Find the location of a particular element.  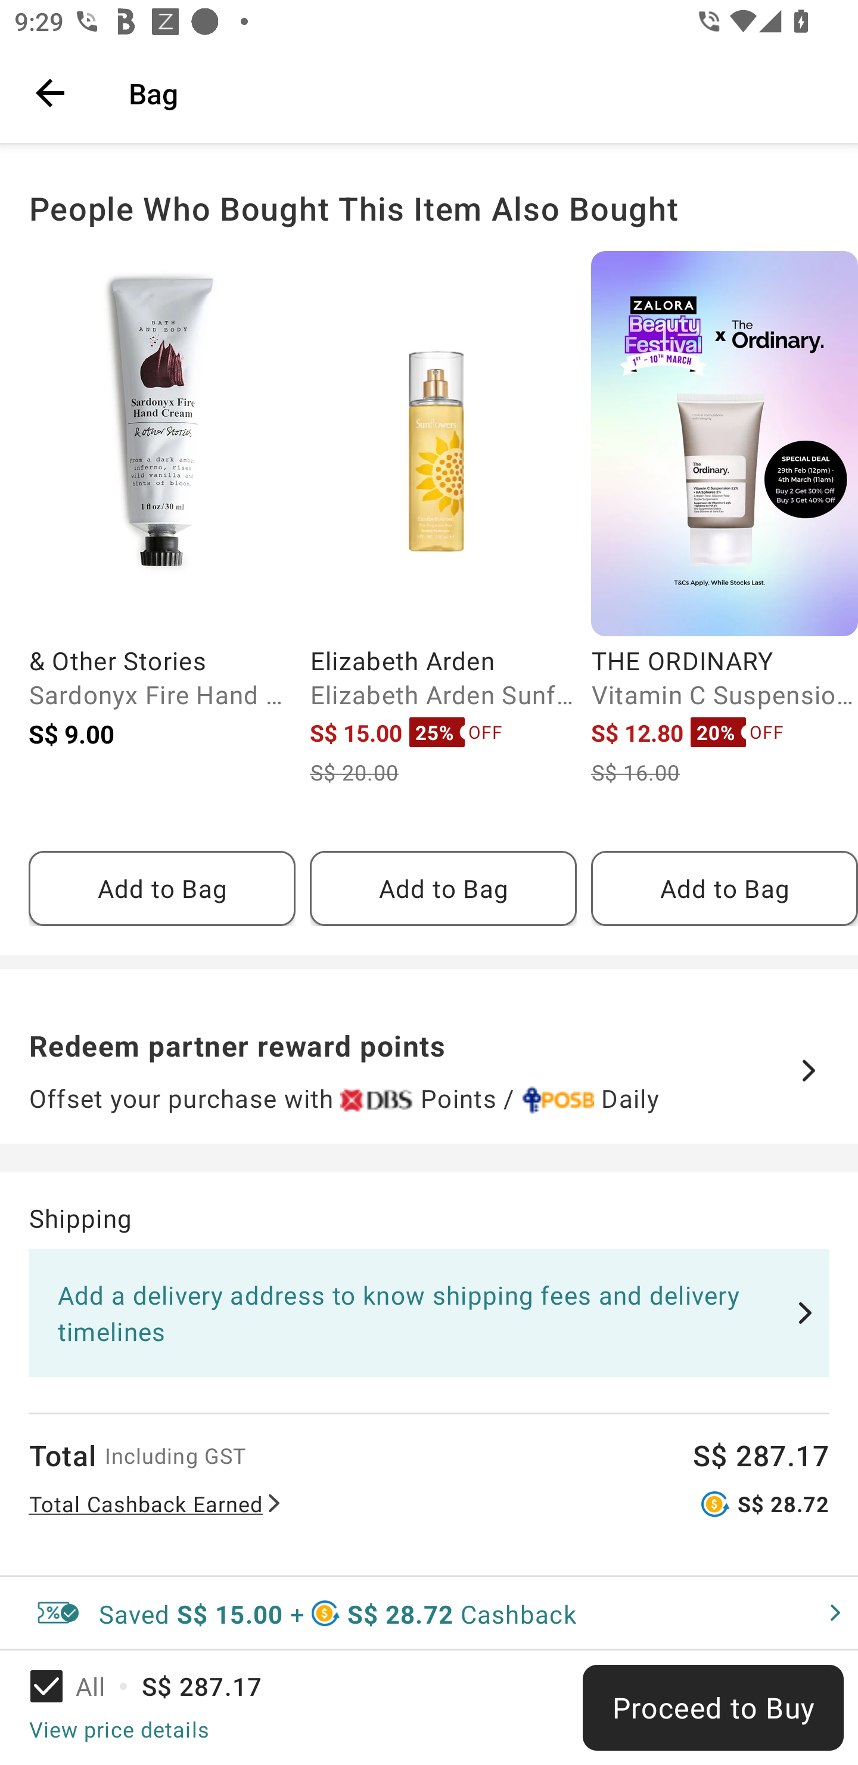

Navigate up is located at coordinates (50, 92).